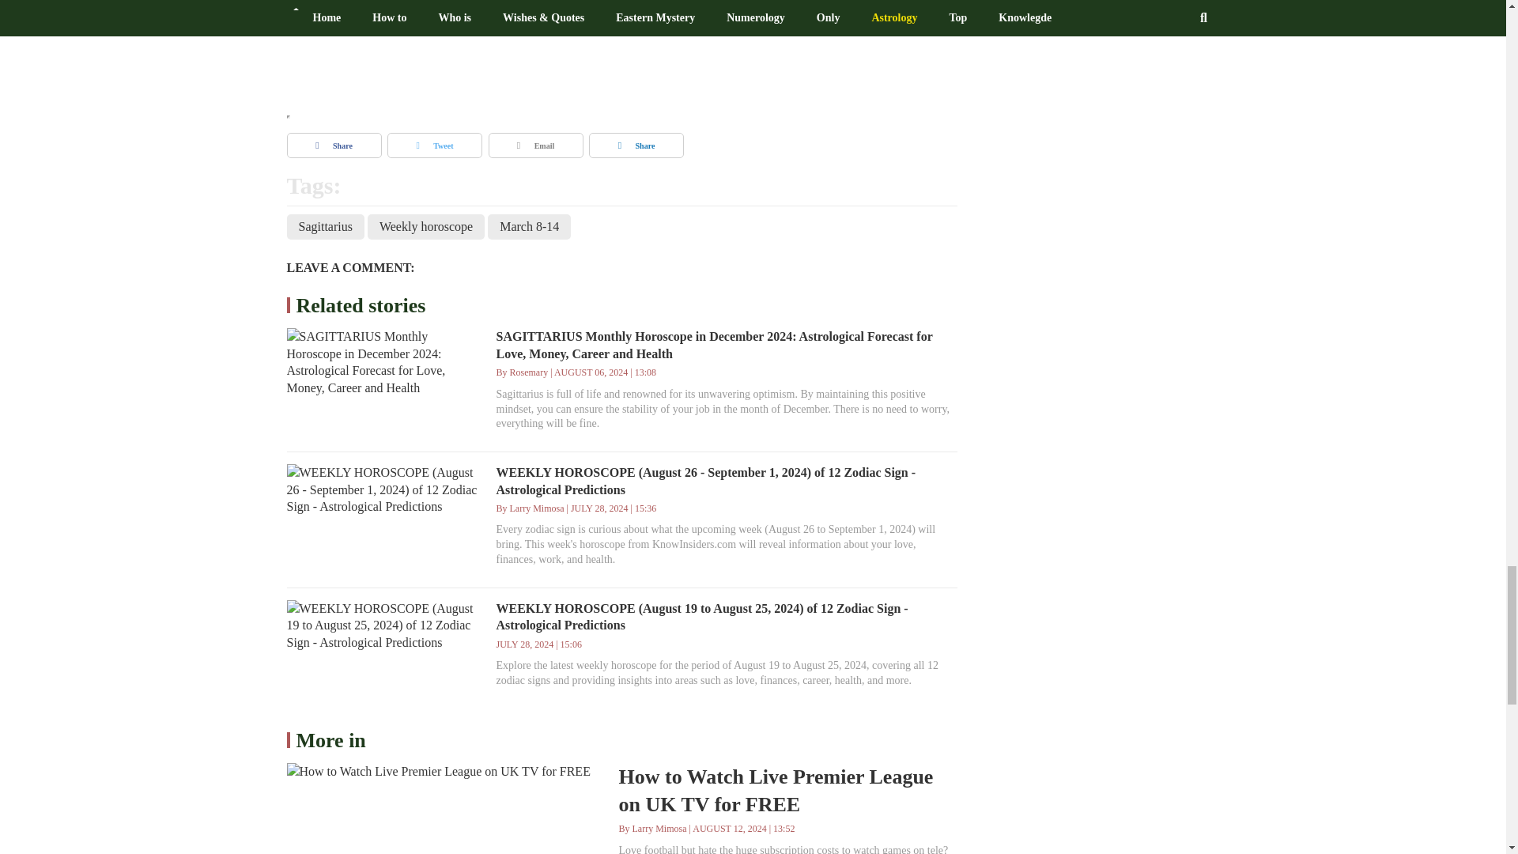  Describe the element at coordinates (536, 145) in the screenshot. I see `Share by Email` at that location.